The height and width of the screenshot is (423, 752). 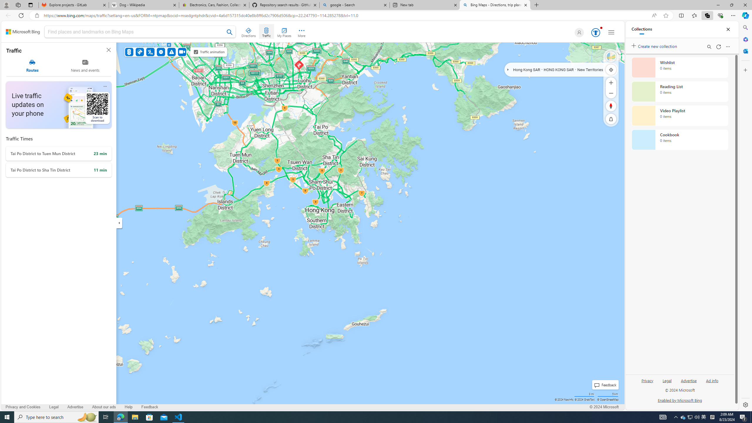 I want to click on Electronics, Cars, Fashion, Collectibles & More | eBay, so click(x=214, y=5).